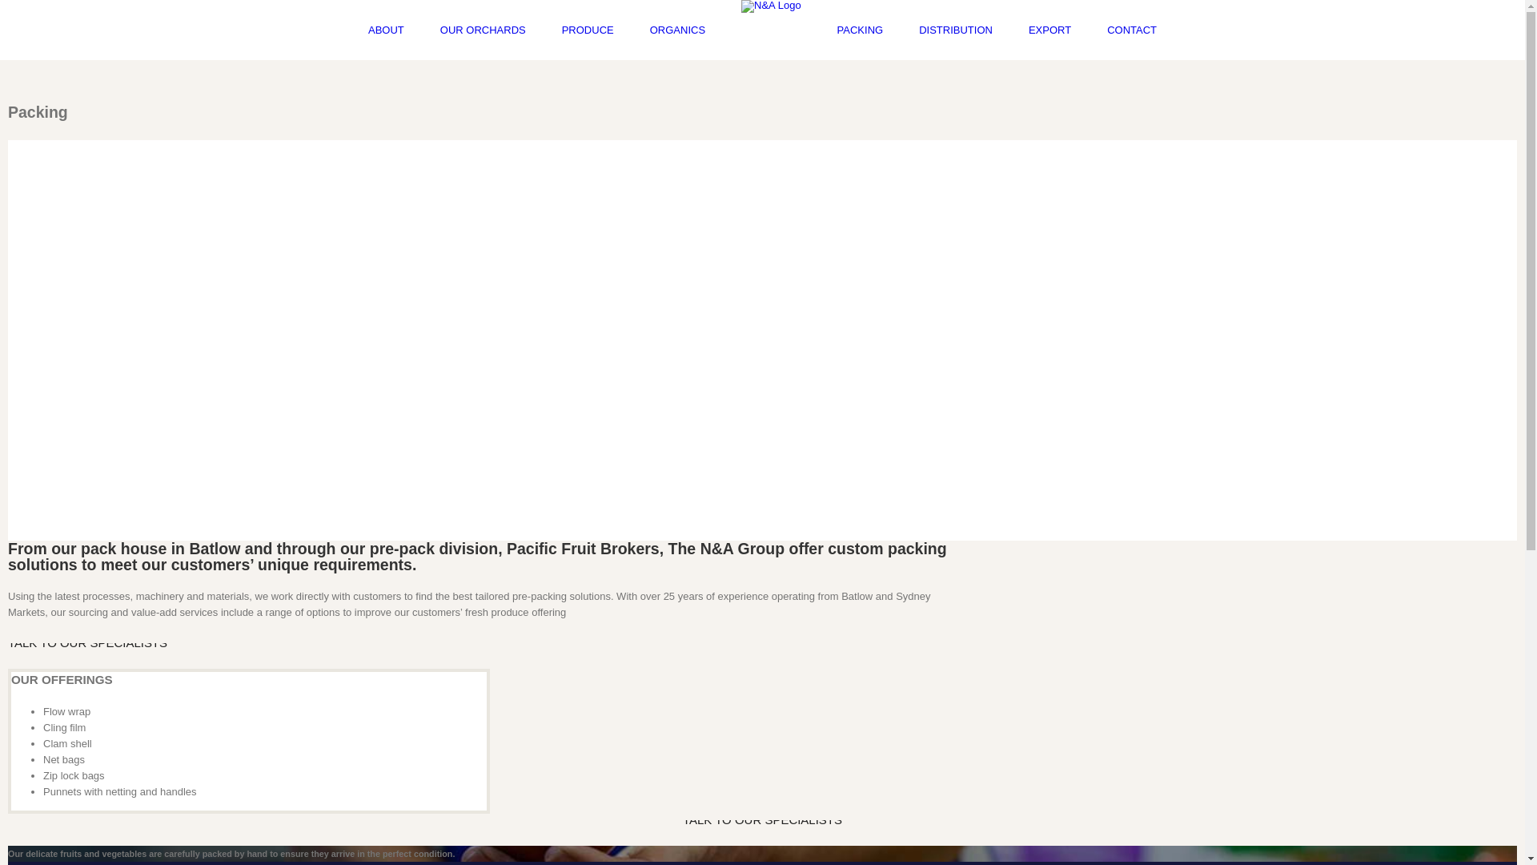  What do you see at coordinates (677, 30) in the screenshot?
I see `ORGANICS` at bounding box center [677, 30].